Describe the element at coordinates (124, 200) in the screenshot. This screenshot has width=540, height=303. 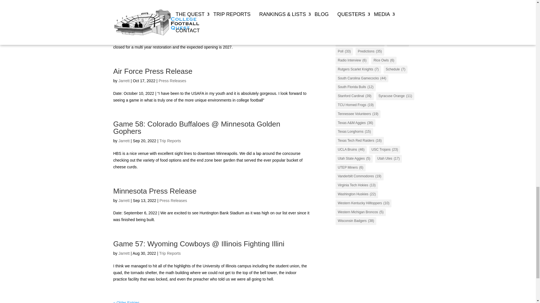
I see `Posts by Jarrett` at that location.